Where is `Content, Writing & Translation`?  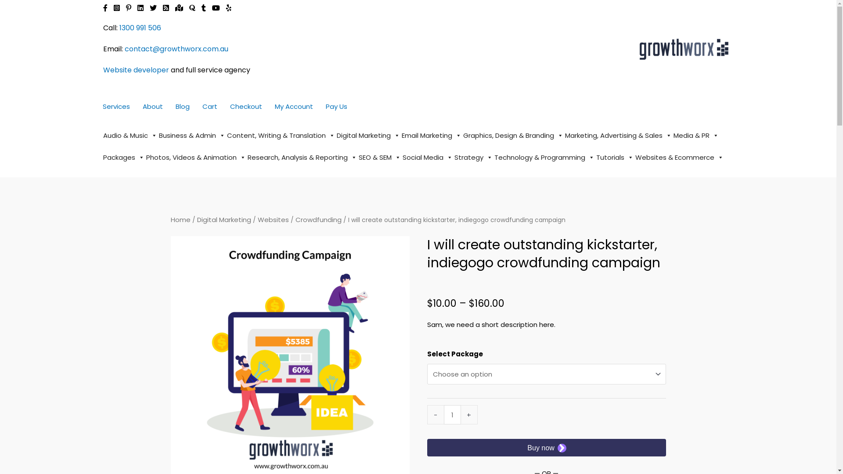 Content, Writing & Translation is located at coordinates (281, 136).